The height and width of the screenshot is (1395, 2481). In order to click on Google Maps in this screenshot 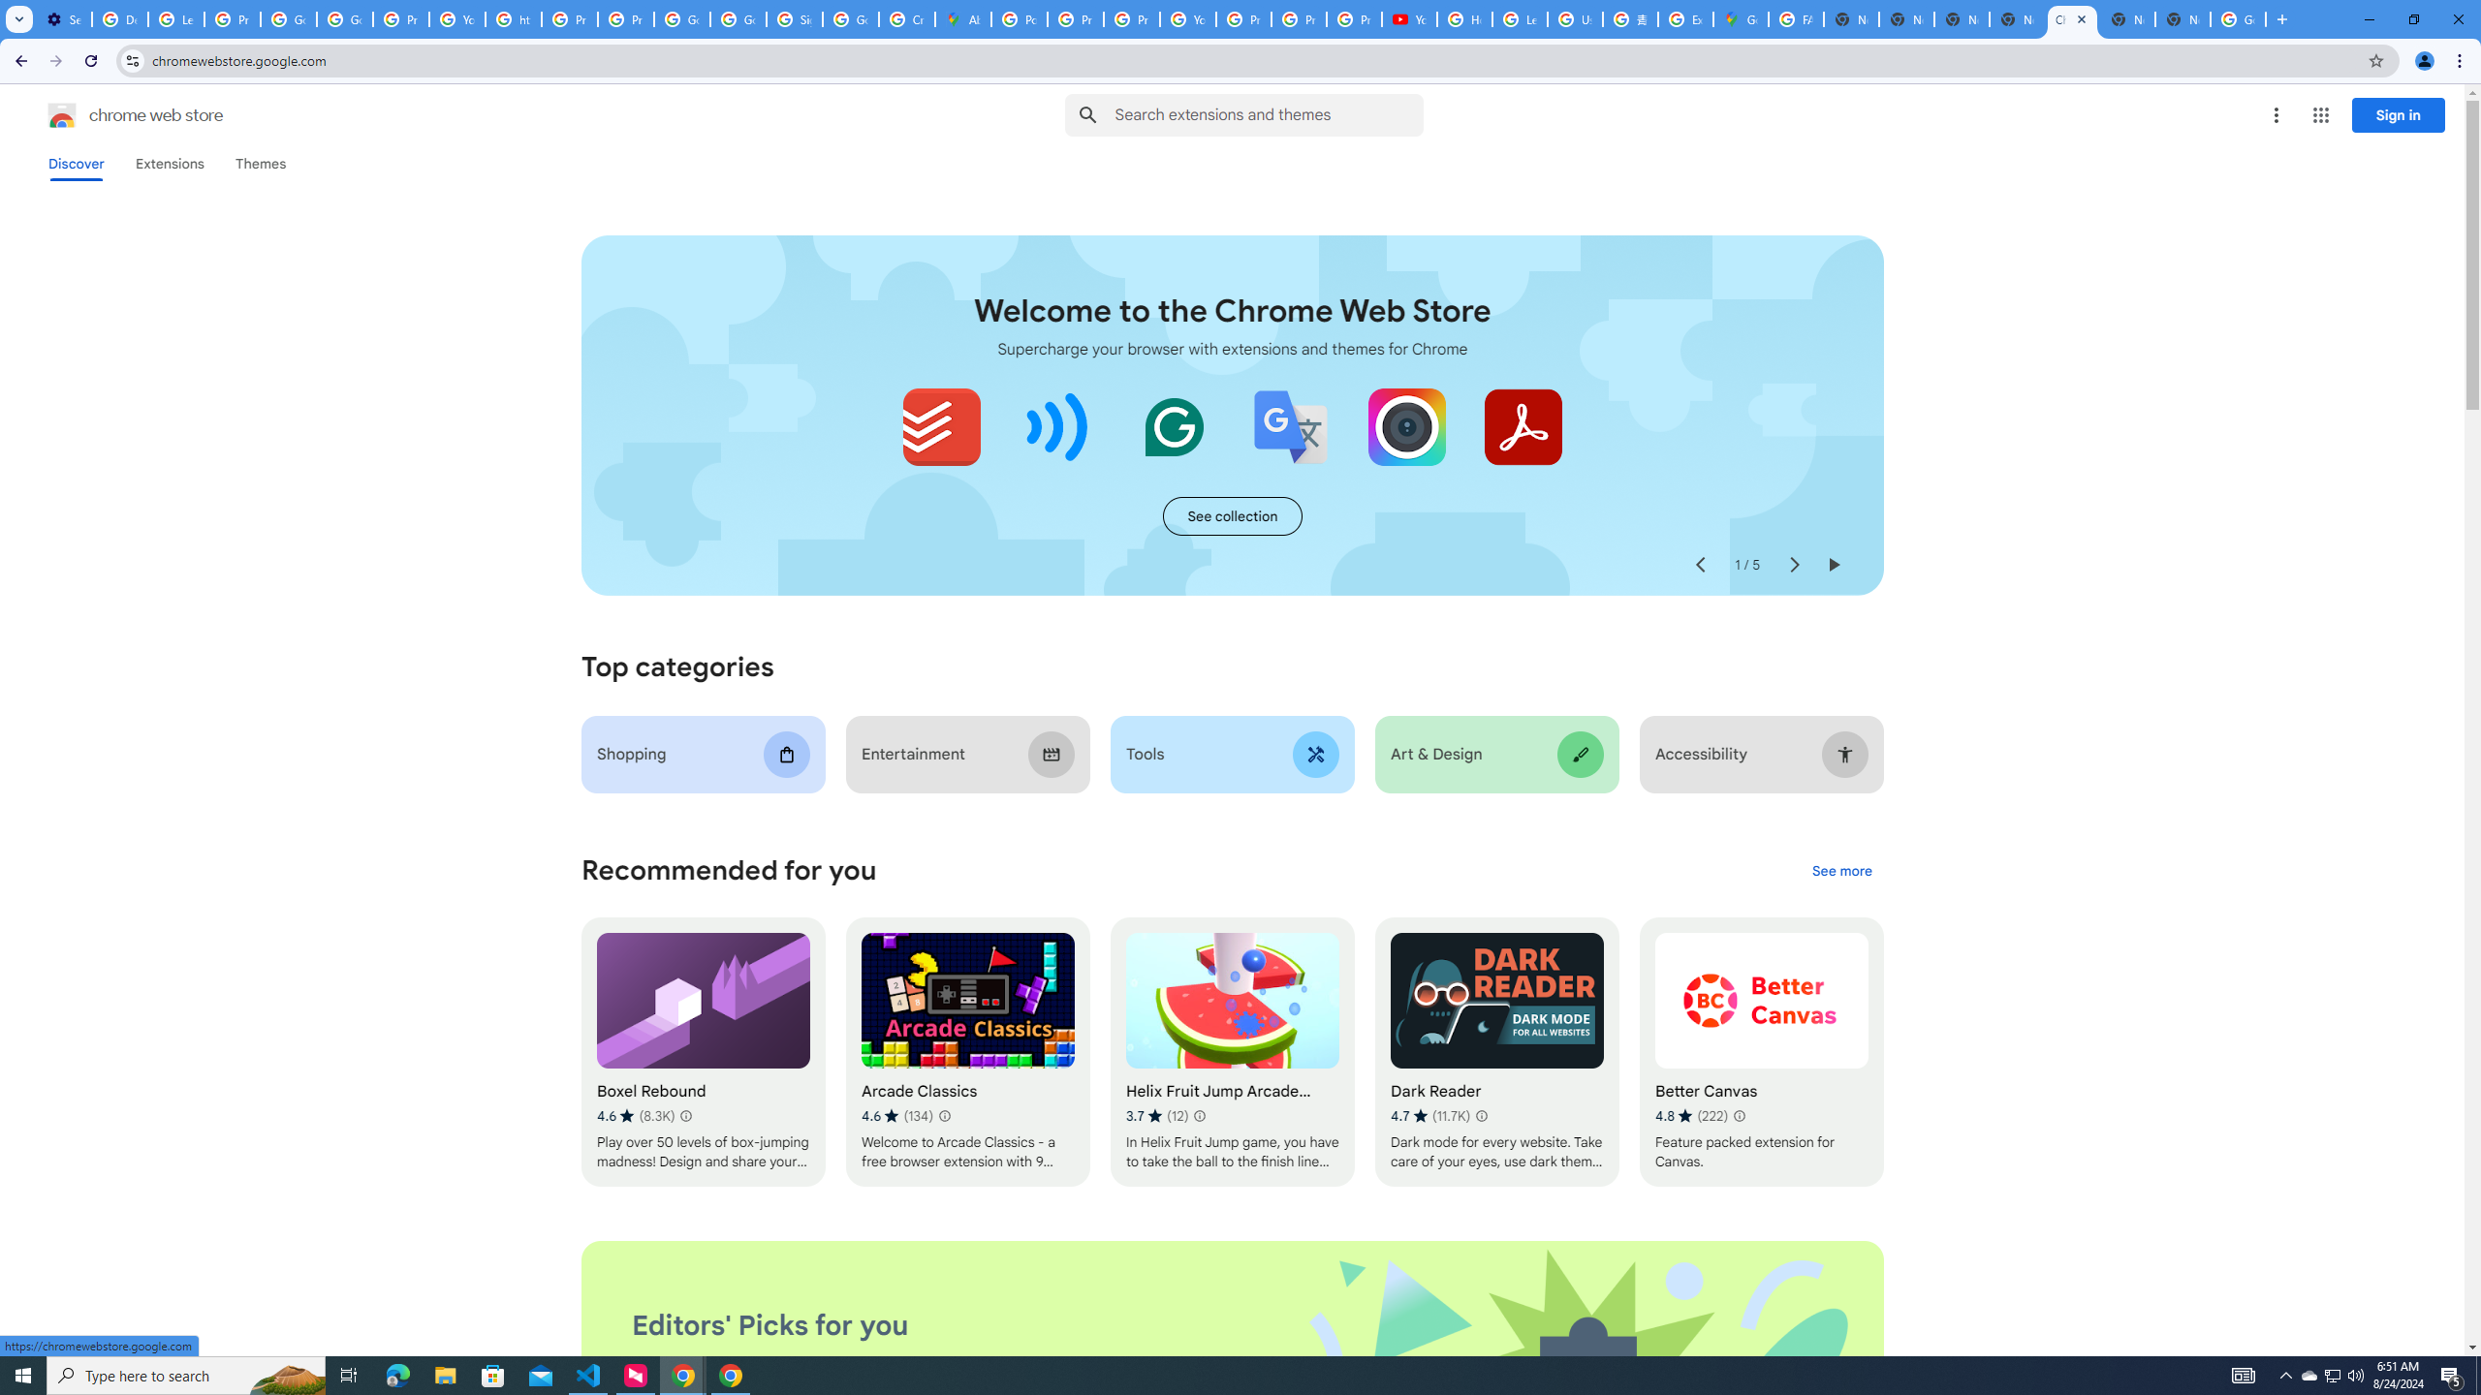, I will do `click(1740, 19)`.